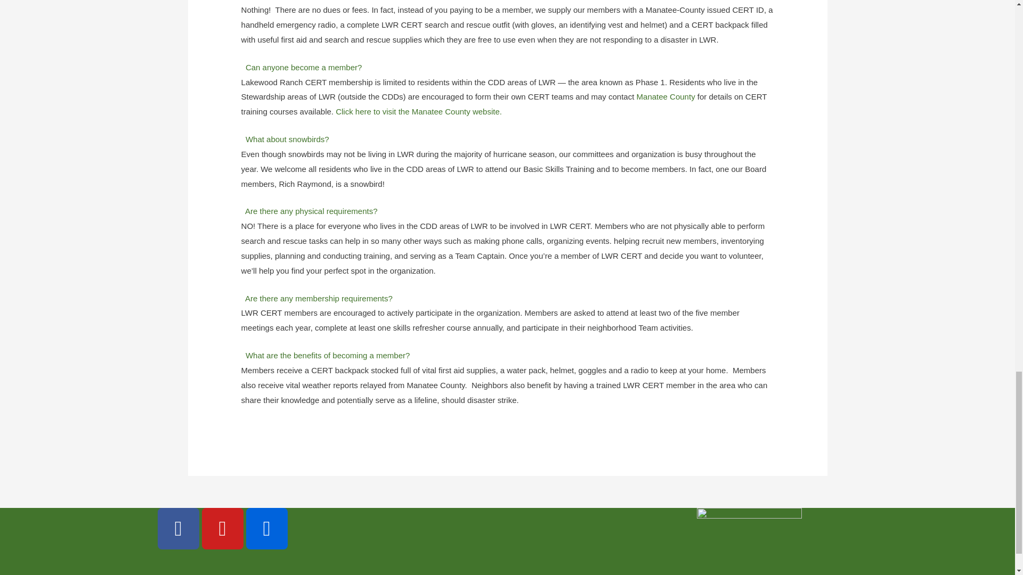 This screenshot has height=575, width=1023. Describe the element at coordinates (222, 528) in the screenshot. I see `Youtube` at that location.